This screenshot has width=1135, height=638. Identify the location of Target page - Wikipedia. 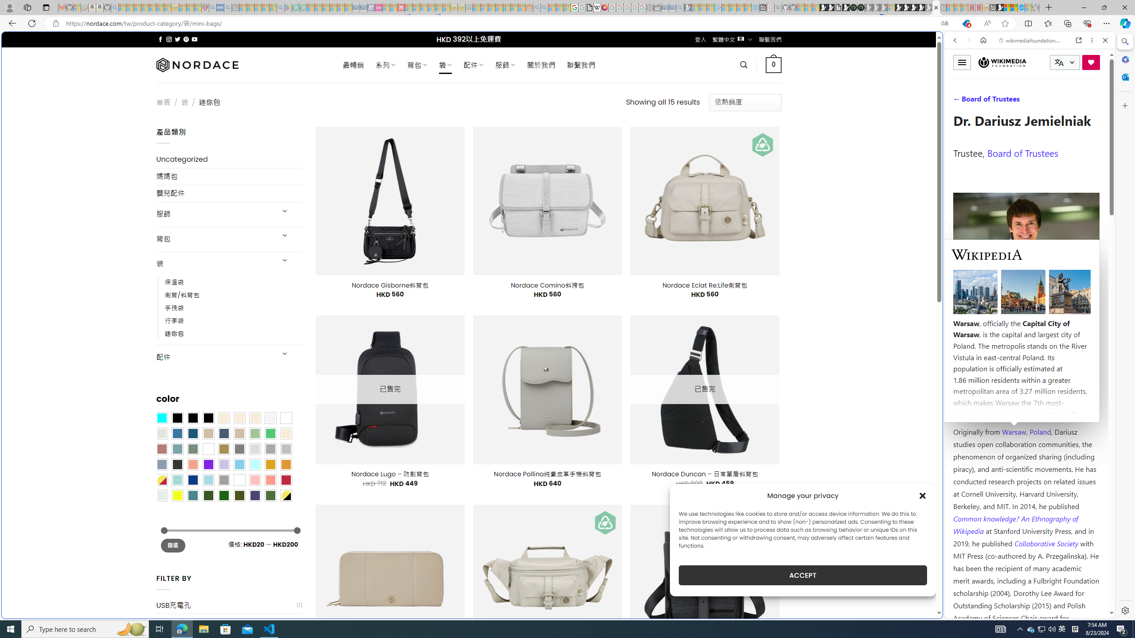
(598, 8).